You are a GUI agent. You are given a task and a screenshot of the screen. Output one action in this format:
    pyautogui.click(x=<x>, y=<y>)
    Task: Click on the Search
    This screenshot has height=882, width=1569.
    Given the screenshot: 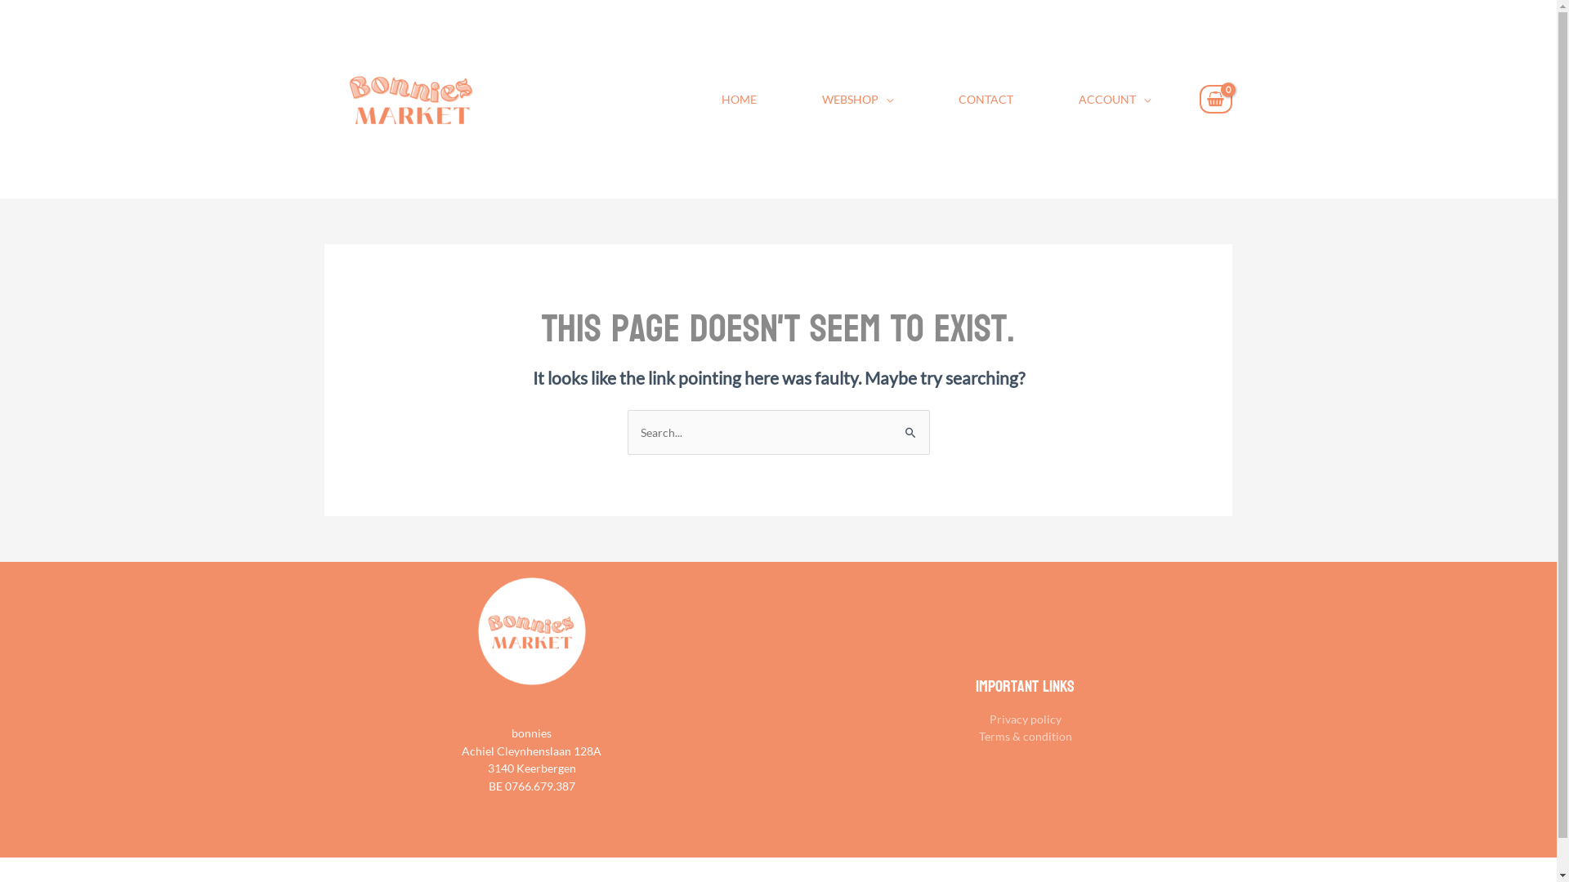 What is the action you would take?
    pyautogui.click(x=910, y=426)
    